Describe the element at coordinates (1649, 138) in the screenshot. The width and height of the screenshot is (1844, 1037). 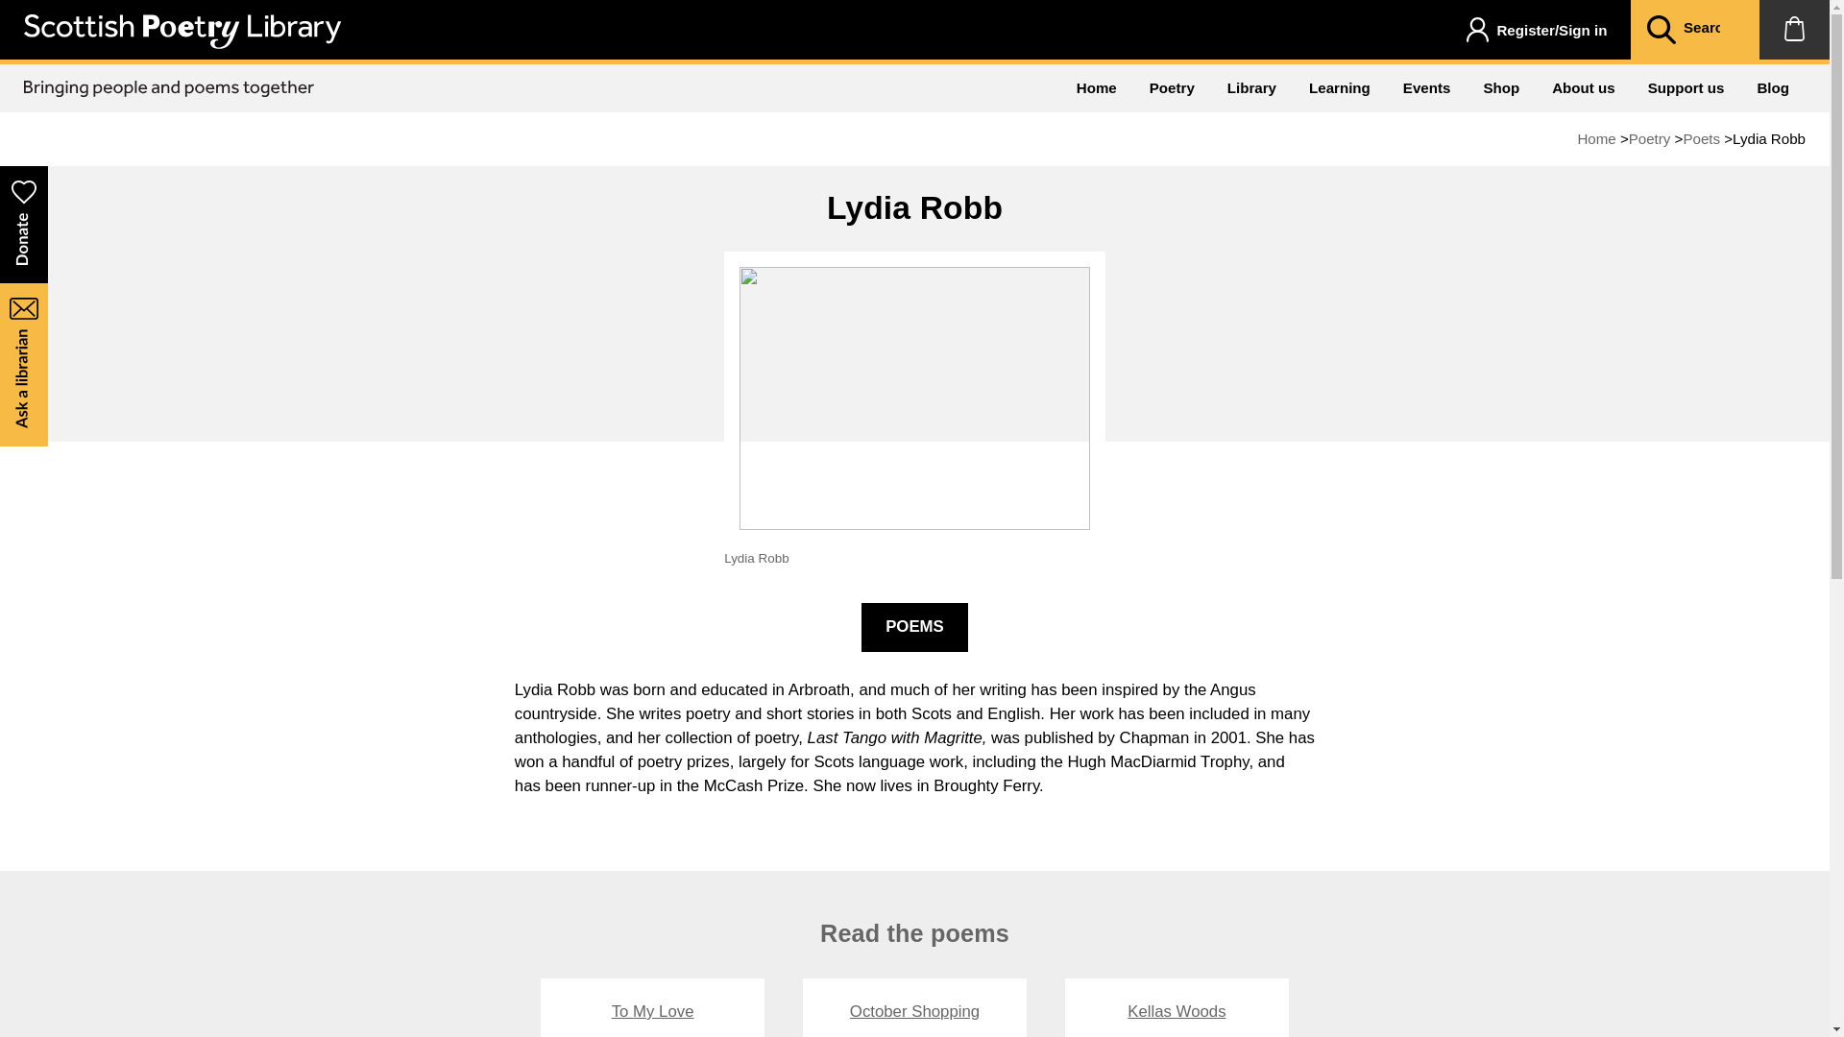
I see `Poetry` at that location.